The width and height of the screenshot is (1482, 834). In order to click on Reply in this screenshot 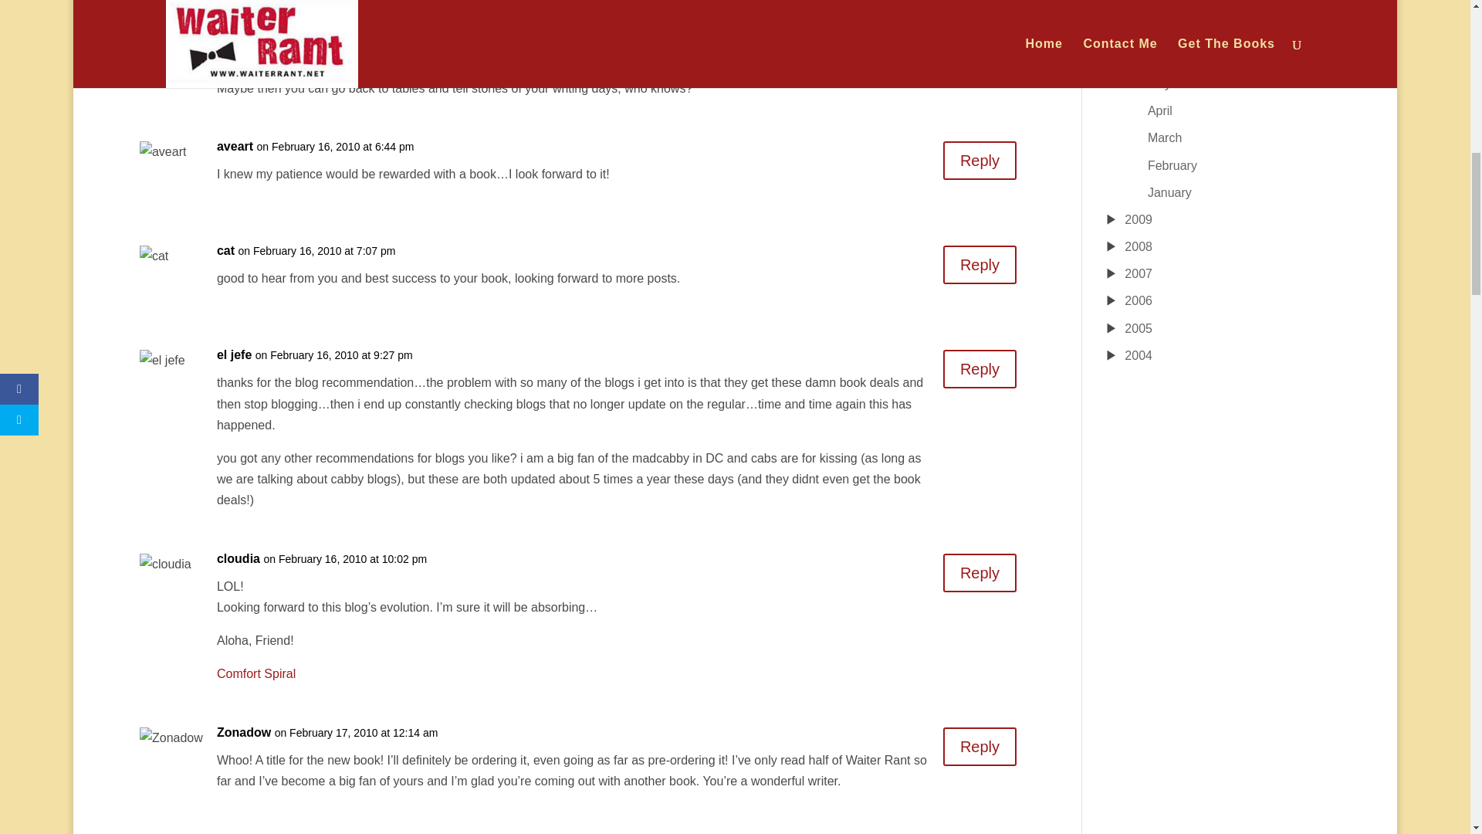, I will do `click(980, 161)`.